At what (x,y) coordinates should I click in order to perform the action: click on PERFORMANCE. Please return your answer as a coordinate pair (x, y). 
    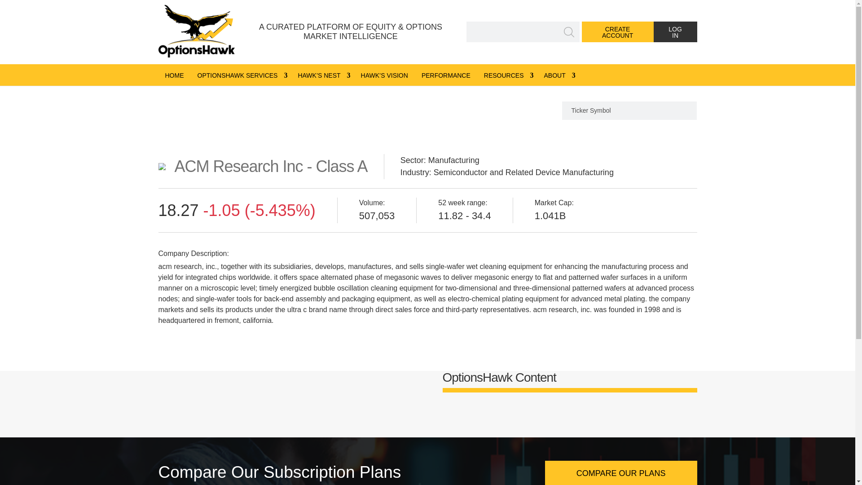
    Looking at the image, I should click on (446, 75).